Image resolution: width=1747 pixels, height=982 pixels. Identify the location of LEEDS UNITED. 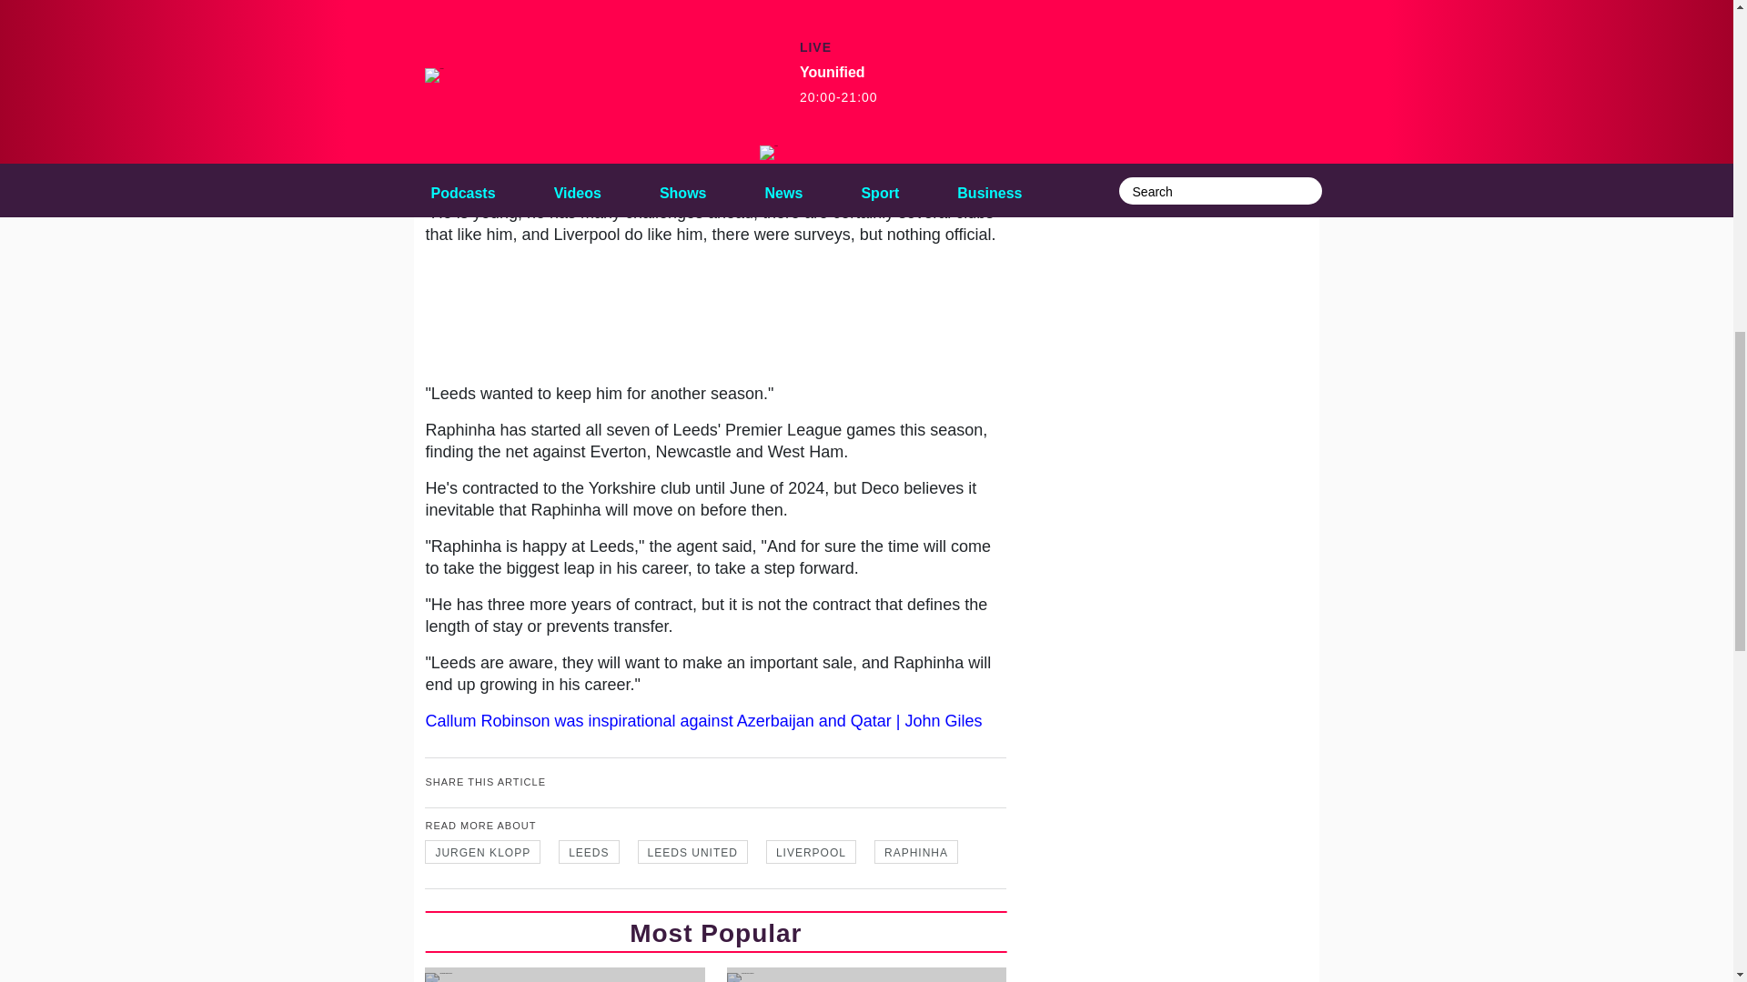
(692, 852).